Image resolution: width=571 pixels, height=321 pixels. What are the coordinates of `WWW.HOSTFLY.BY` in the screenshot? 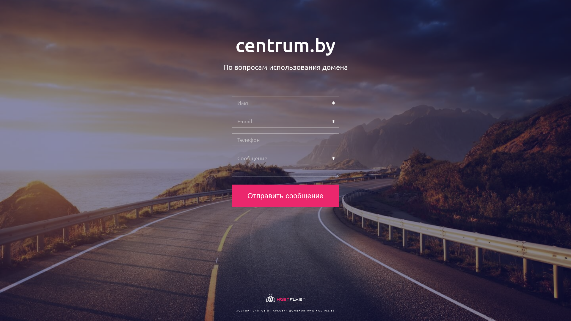 It's located at (321, 310).